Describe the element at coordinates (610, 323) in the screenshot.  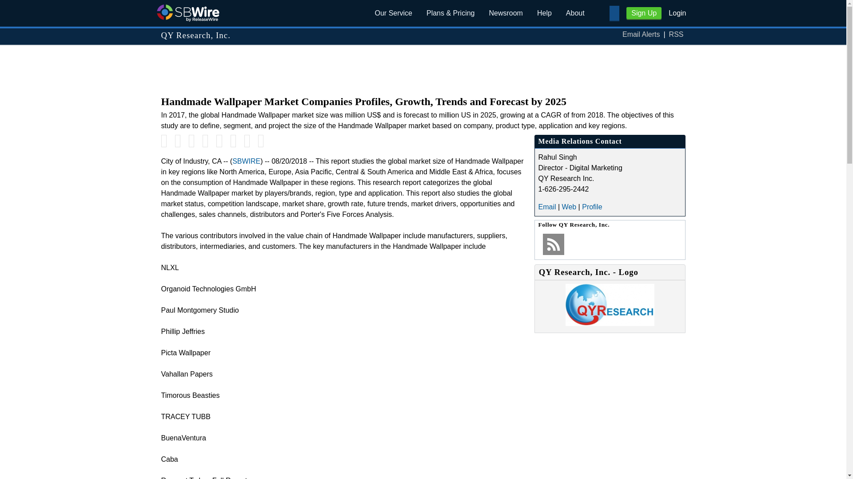
I see `QY Research, Inc. - Logo` at that location.